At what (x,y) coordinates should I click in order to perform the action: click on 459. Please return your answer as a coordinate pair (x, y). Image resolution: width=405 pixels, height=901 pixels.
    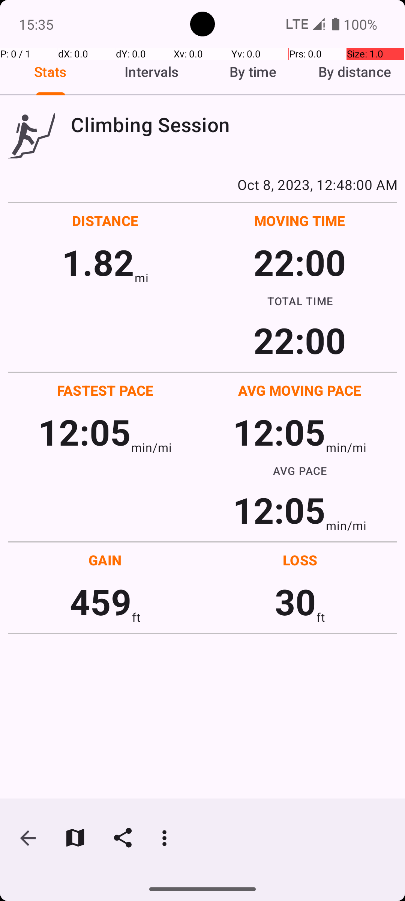
    Looking at the image, I should click on (100, 601).